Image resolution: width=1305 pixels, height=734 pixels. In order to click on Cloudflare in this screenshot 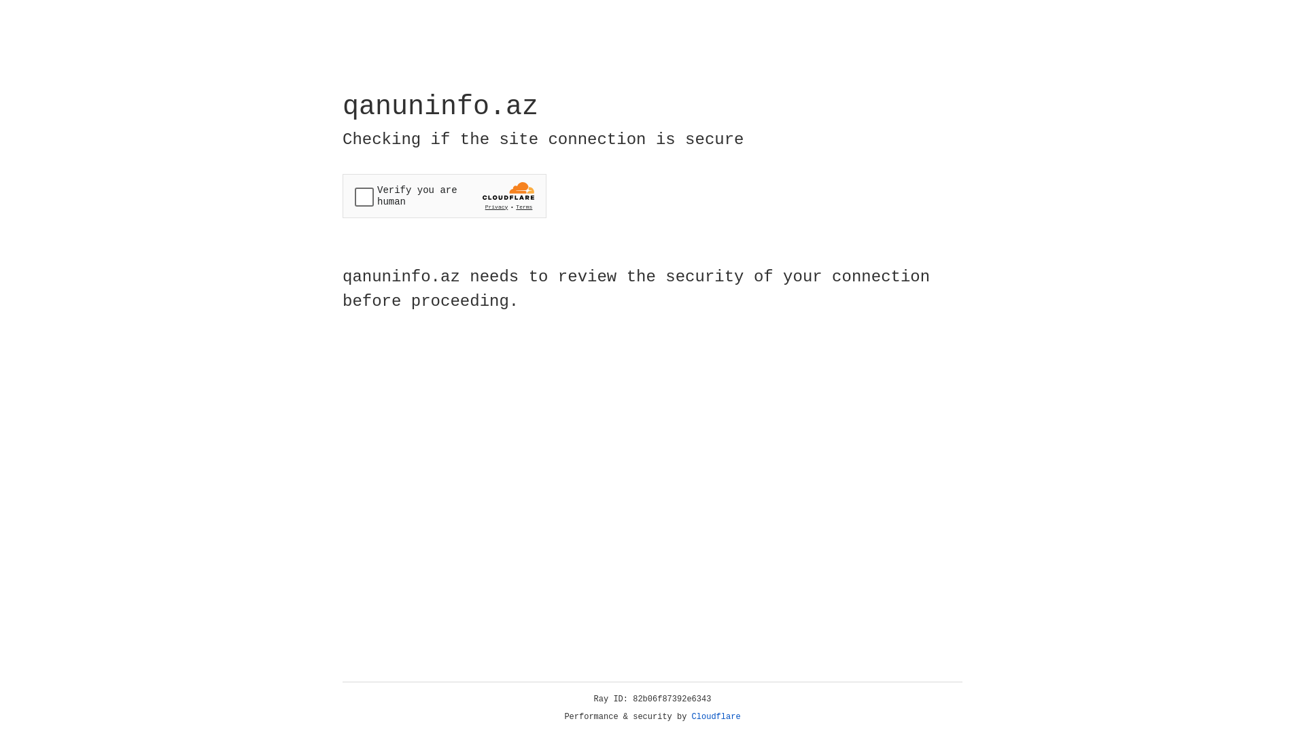, I will do `click(716, 717)`.